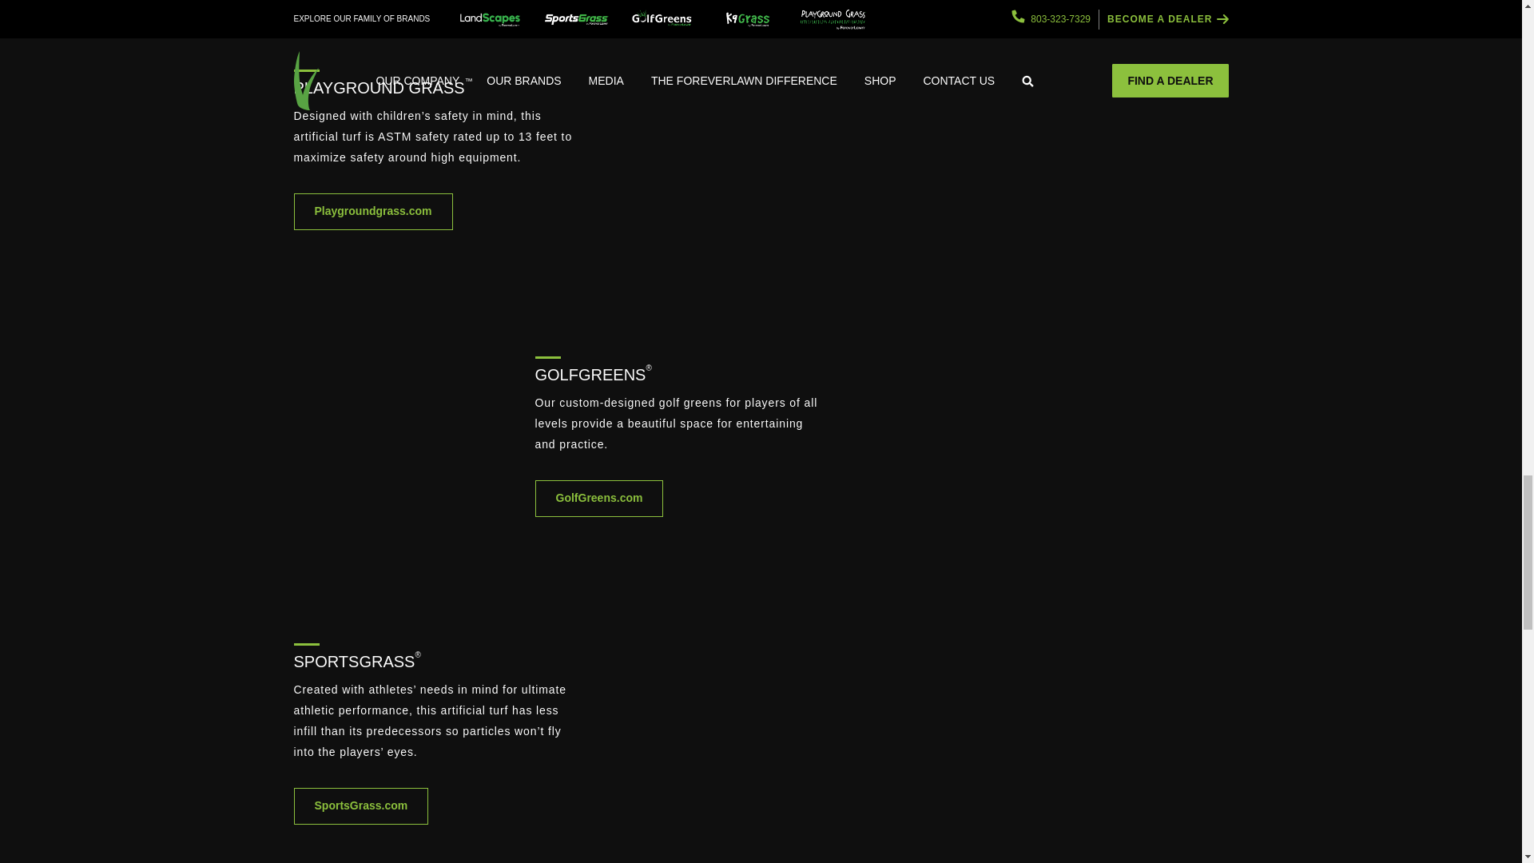 The height and width of the screenshot is (863, 1534). I want to click on SportsGrass.com, so click(361, 806).